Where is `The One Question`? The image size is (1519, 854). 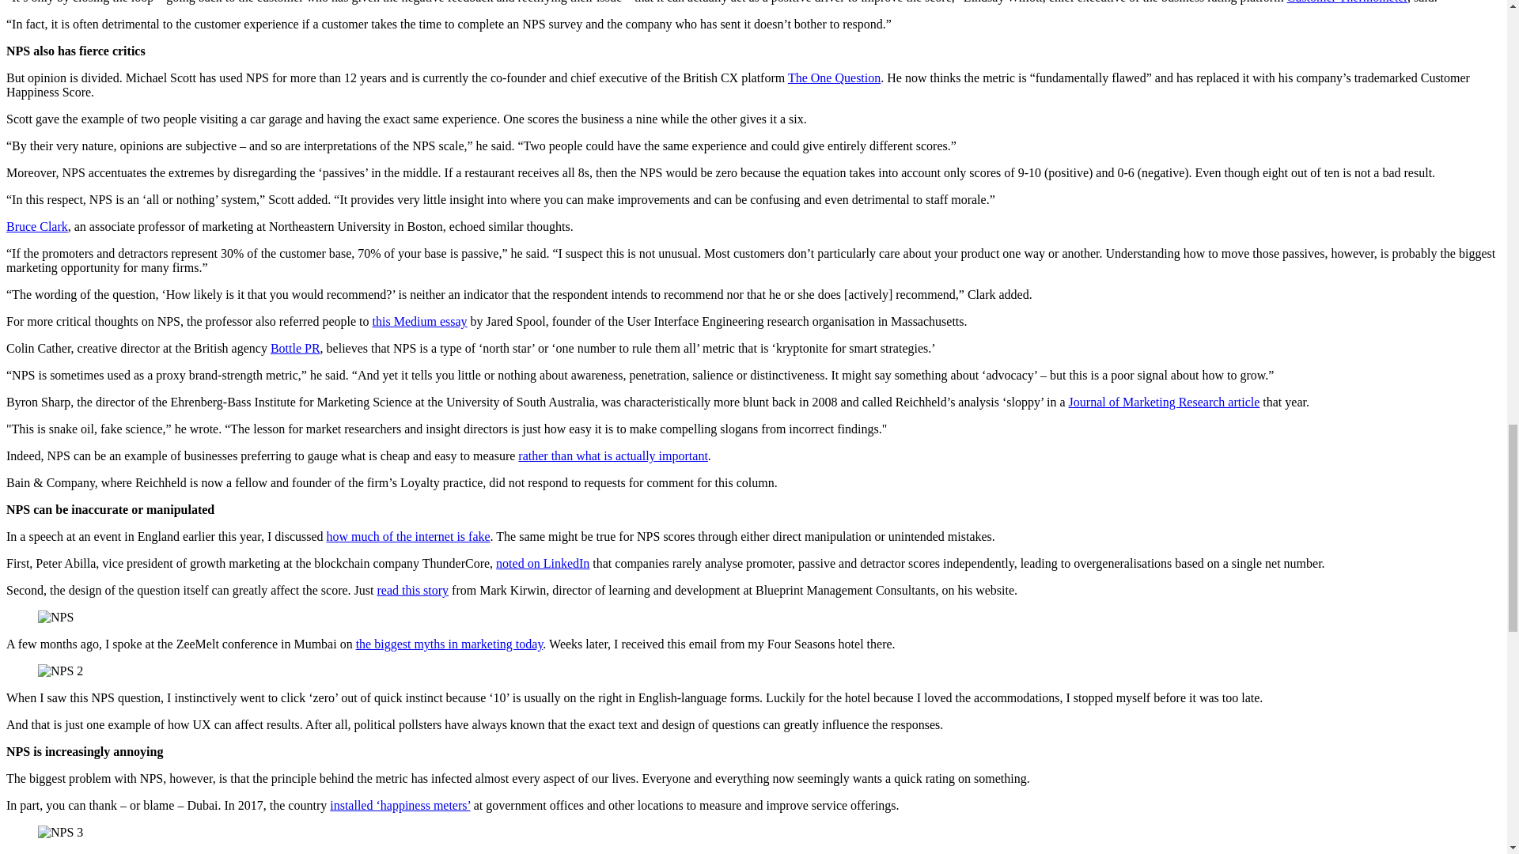
The One Question is located at coordinates (834, 77).